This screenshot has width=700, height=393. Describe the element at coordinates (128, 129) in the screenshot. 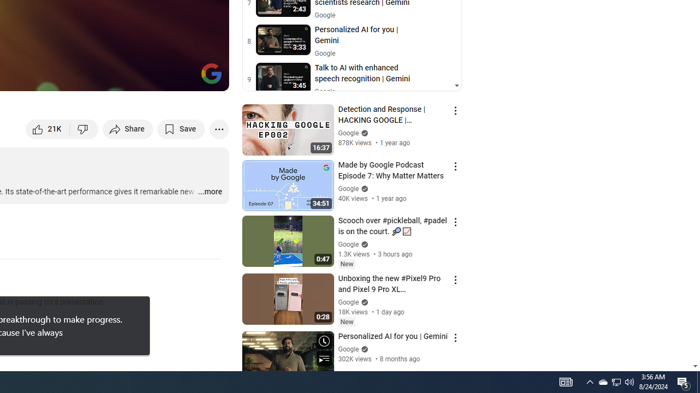

I see `Share` at that location.